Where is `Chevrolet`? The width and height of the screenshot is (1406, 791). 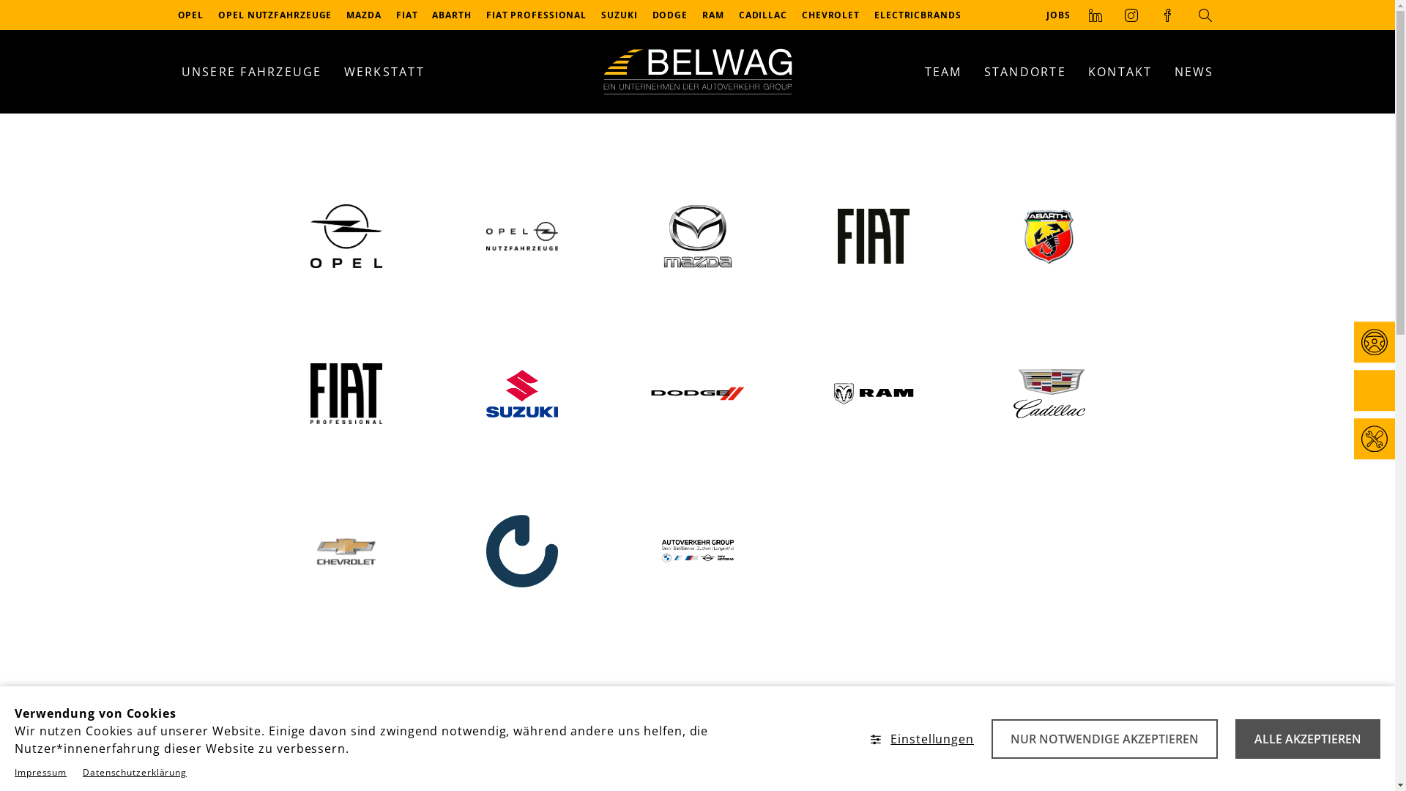 Chevrolet is located at coordinates (346, 551).